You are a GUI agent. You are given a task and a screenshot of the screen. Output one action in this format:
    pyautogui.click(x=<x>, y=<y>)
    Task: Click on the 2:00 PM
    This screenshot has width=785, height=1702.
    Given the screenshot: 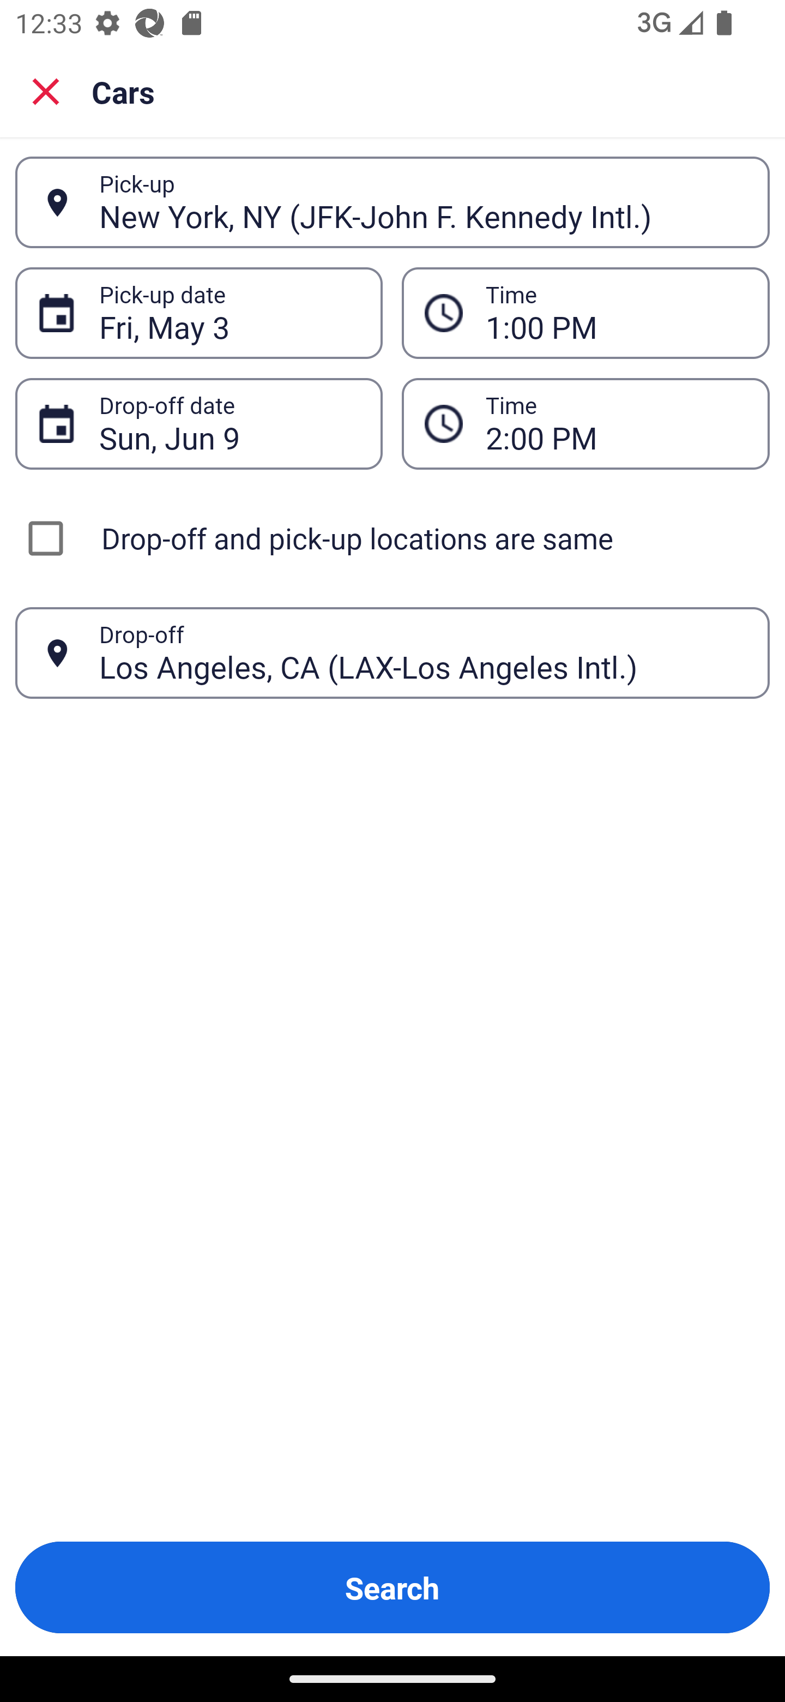 What is the action you would take?
    pyautogui.click(x=616, y=423)
    